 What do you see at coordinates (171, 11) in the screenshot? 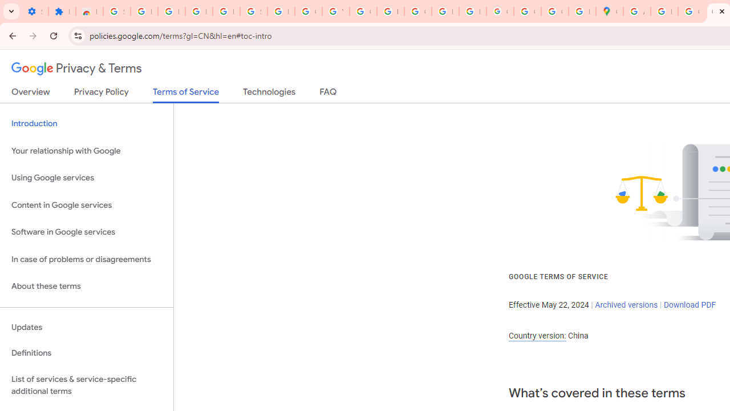
I see `Delete photos & videos - Computer - Google Photos Help` at bounding box center [171, 11].